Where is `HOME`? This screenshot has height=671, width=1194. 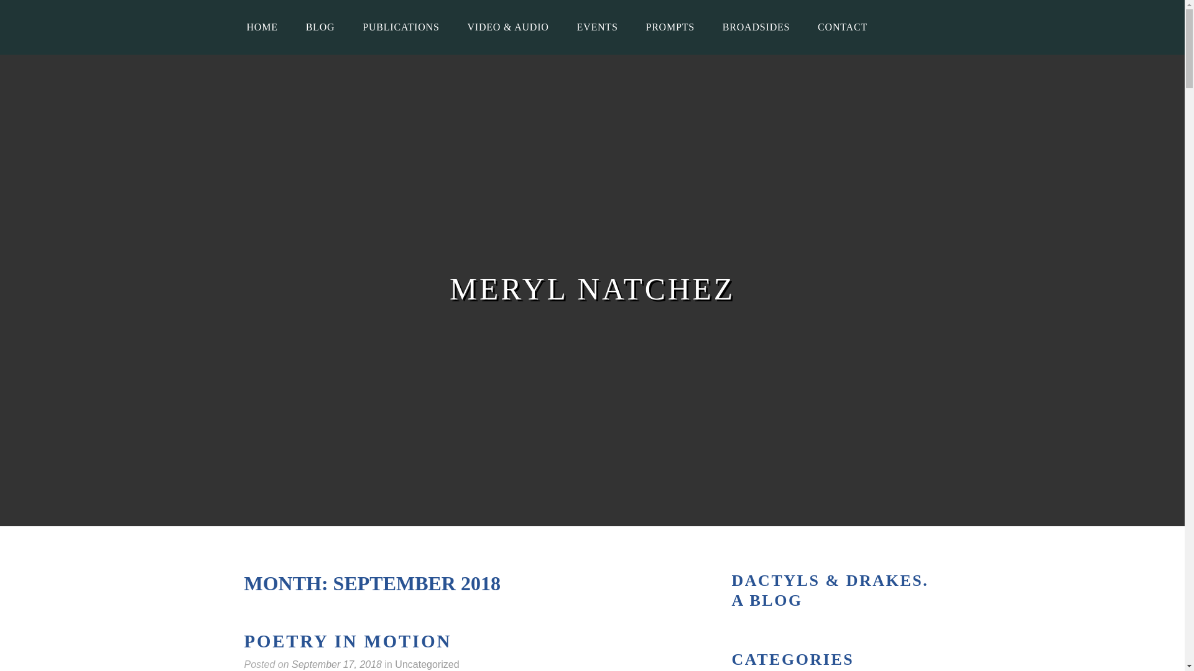
HOME is located at coordinates (262, 27).